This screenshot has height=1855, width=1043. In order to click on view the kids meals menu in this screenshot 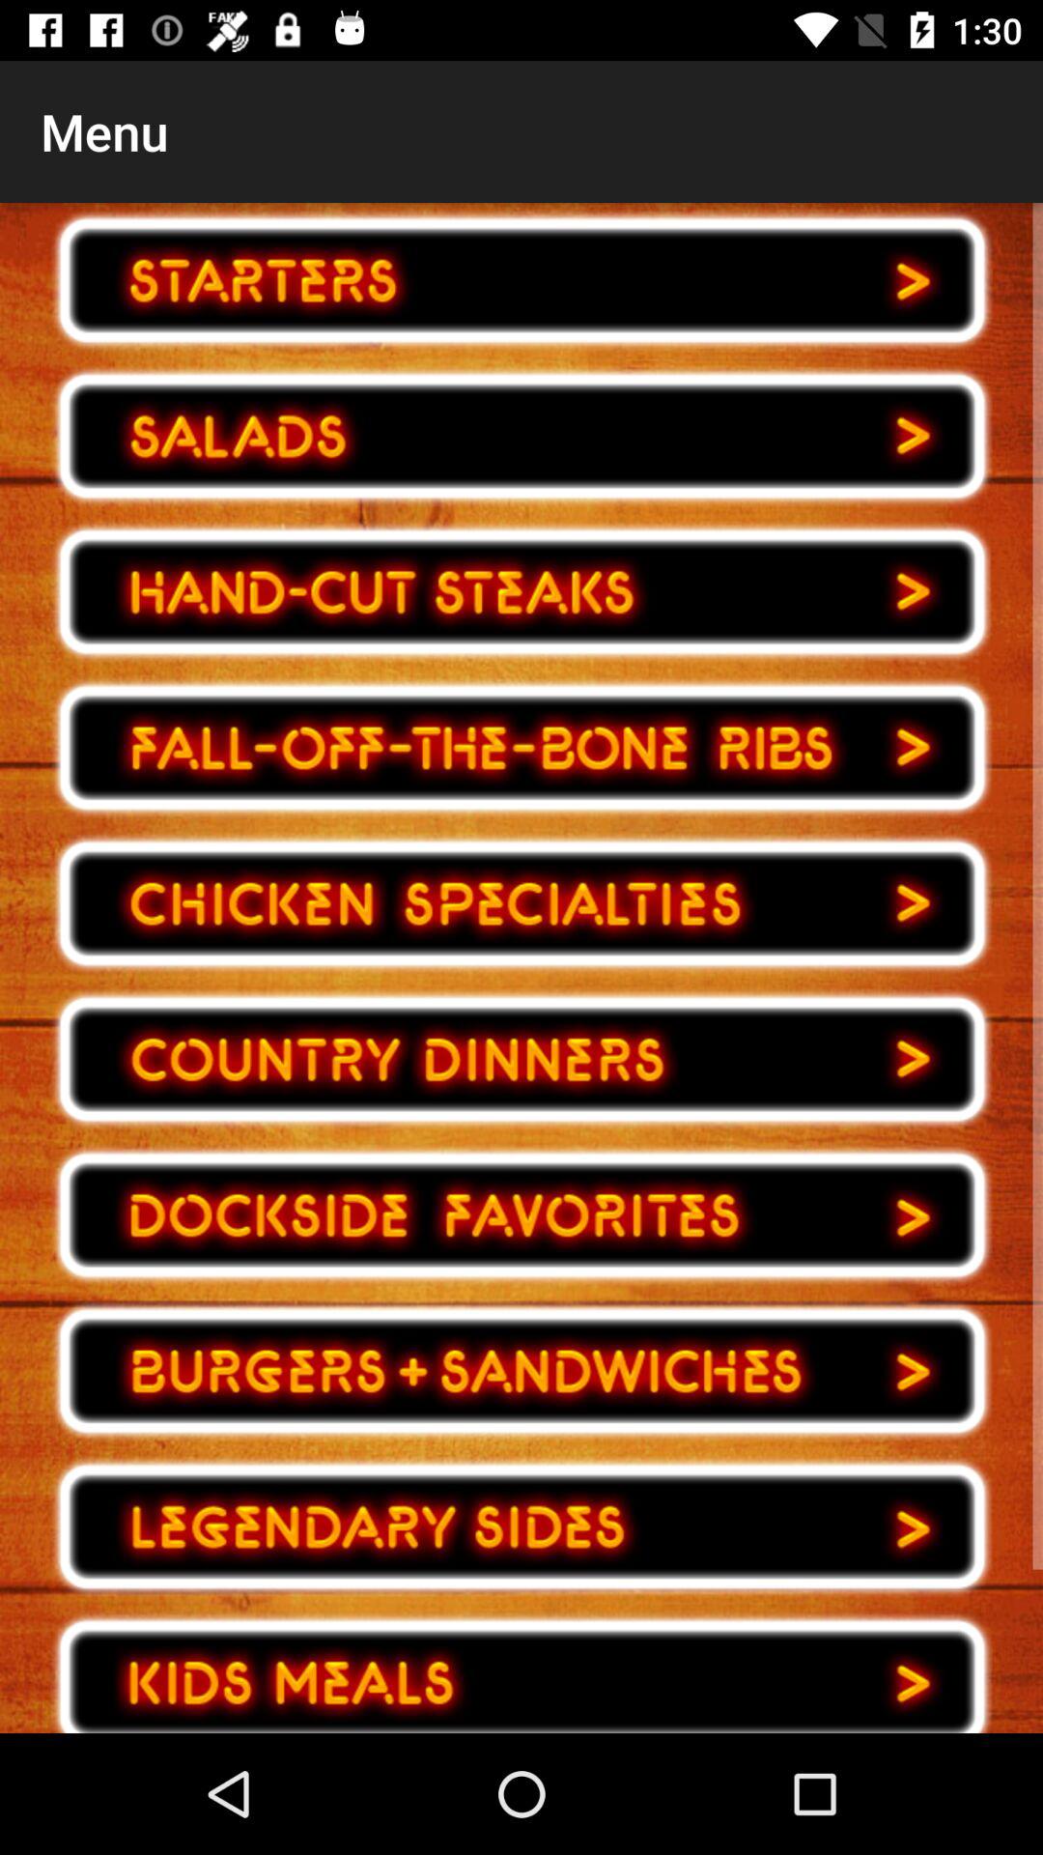, I will do `click(521, 1669)`.